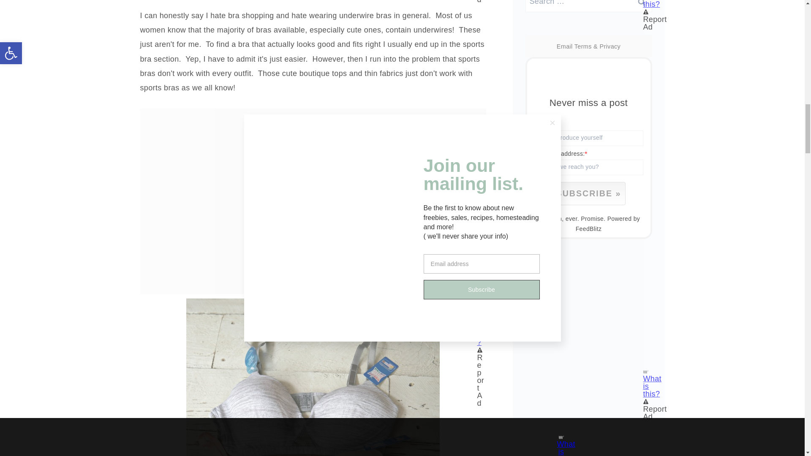 Image resolution: width=811 pixels, height=456 pixels. What do you see at coordinates (583, 46) in the screenshot?
I see `Email subscriptions terms of service` at bounding box center [583, 46].